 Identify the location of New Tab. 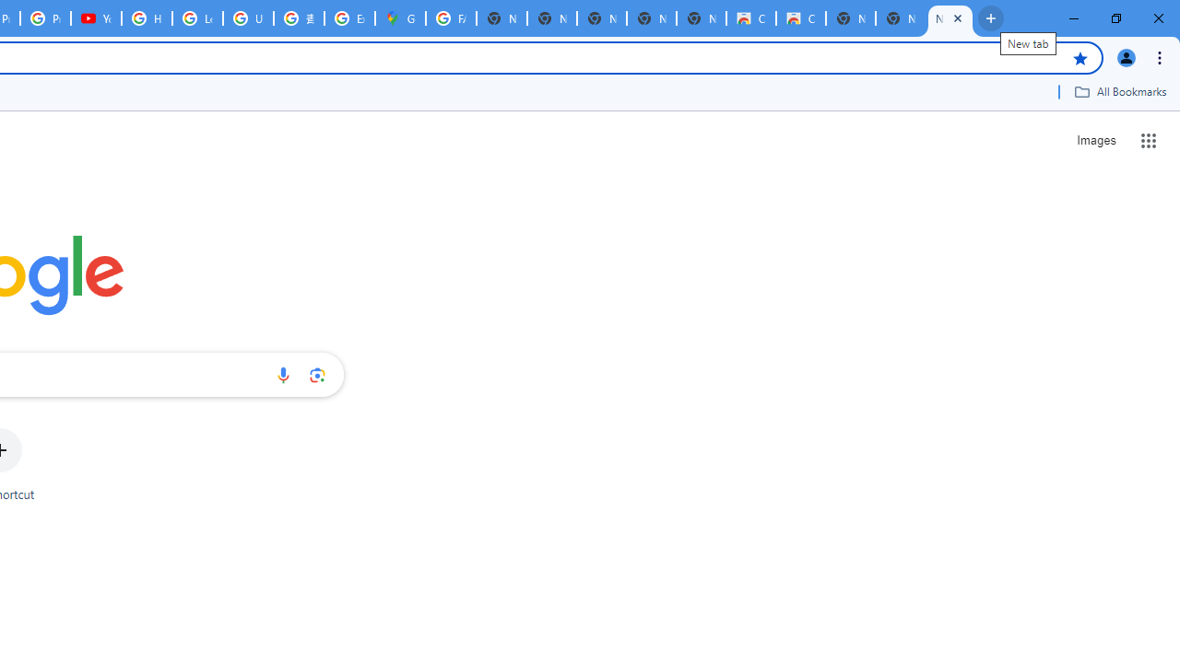
(900, 18).